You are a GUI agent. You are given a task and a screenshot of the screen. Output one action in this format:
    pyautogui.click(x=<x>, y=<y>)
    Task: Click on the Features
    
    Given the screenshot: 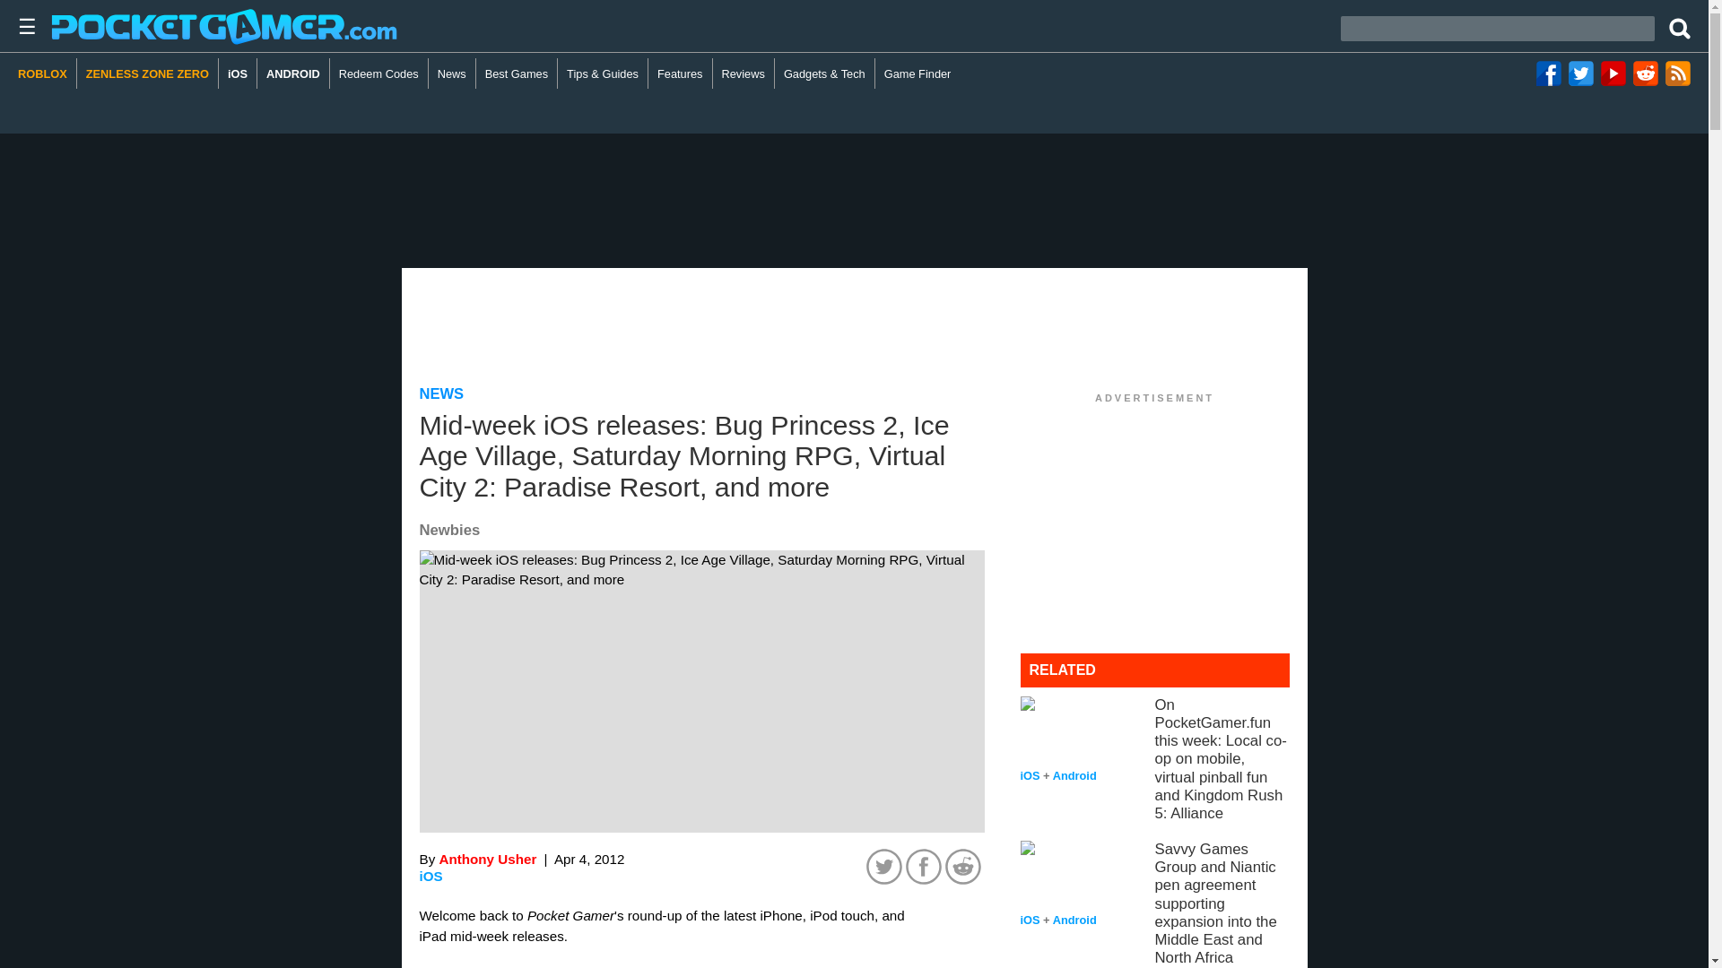 What is the action you would take?
    pyautogui.click(x=680, y=73)
    